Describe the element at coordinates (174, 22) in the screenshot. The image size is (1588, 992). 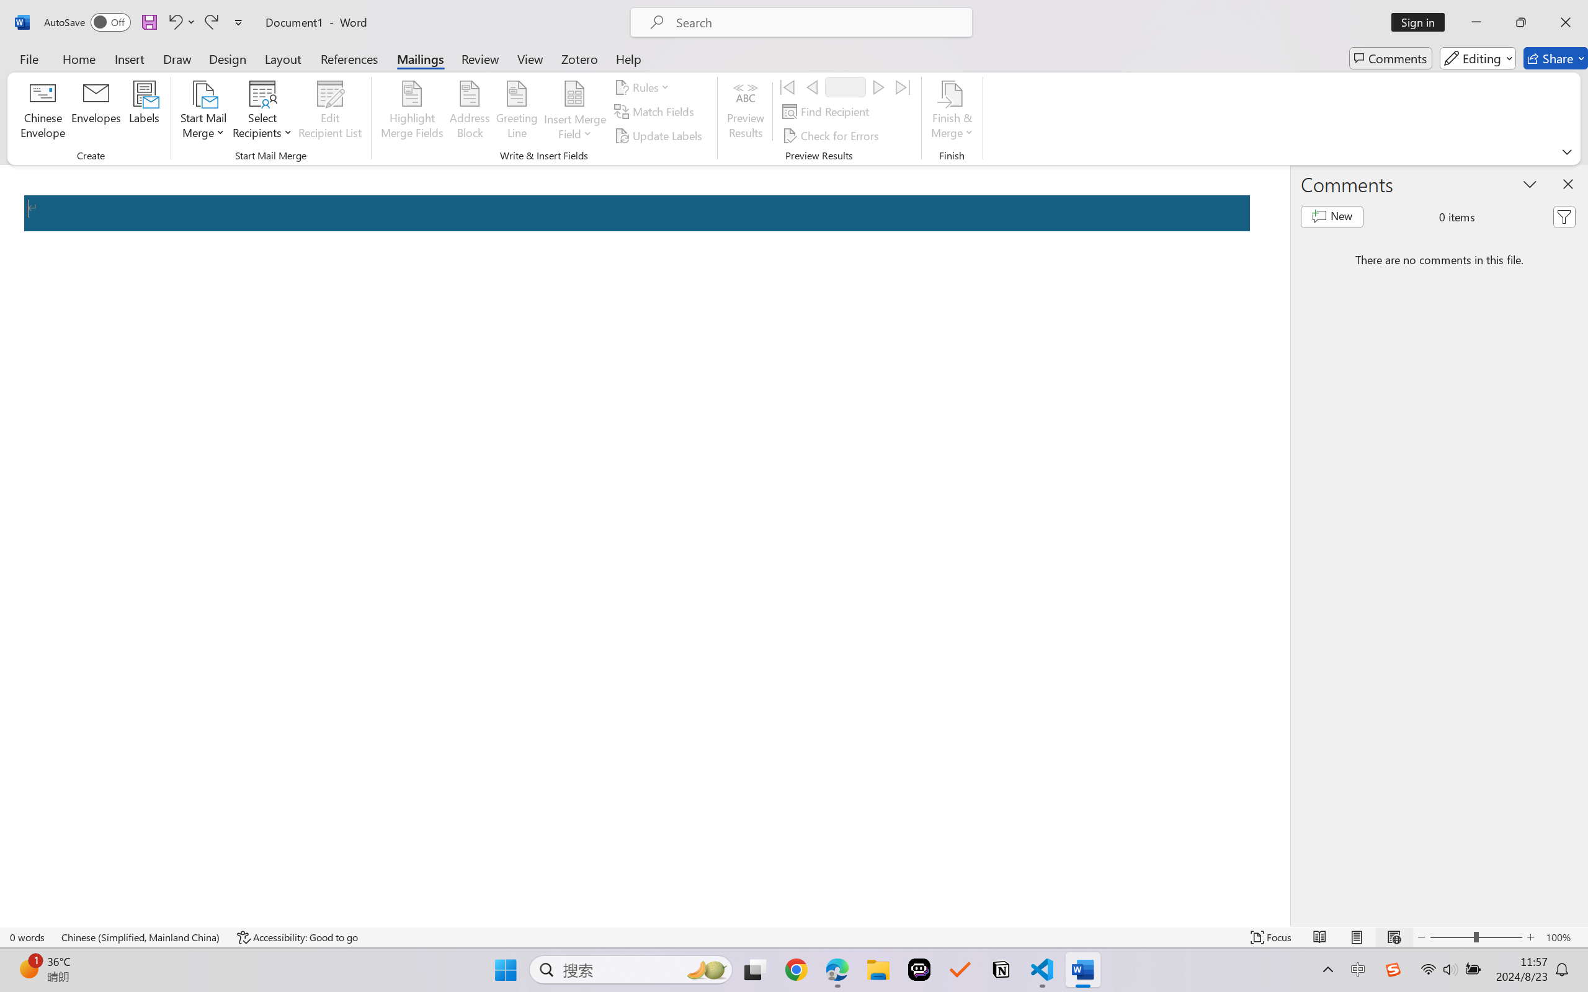
I see `Undo Apply Quick Style Set` at that location.